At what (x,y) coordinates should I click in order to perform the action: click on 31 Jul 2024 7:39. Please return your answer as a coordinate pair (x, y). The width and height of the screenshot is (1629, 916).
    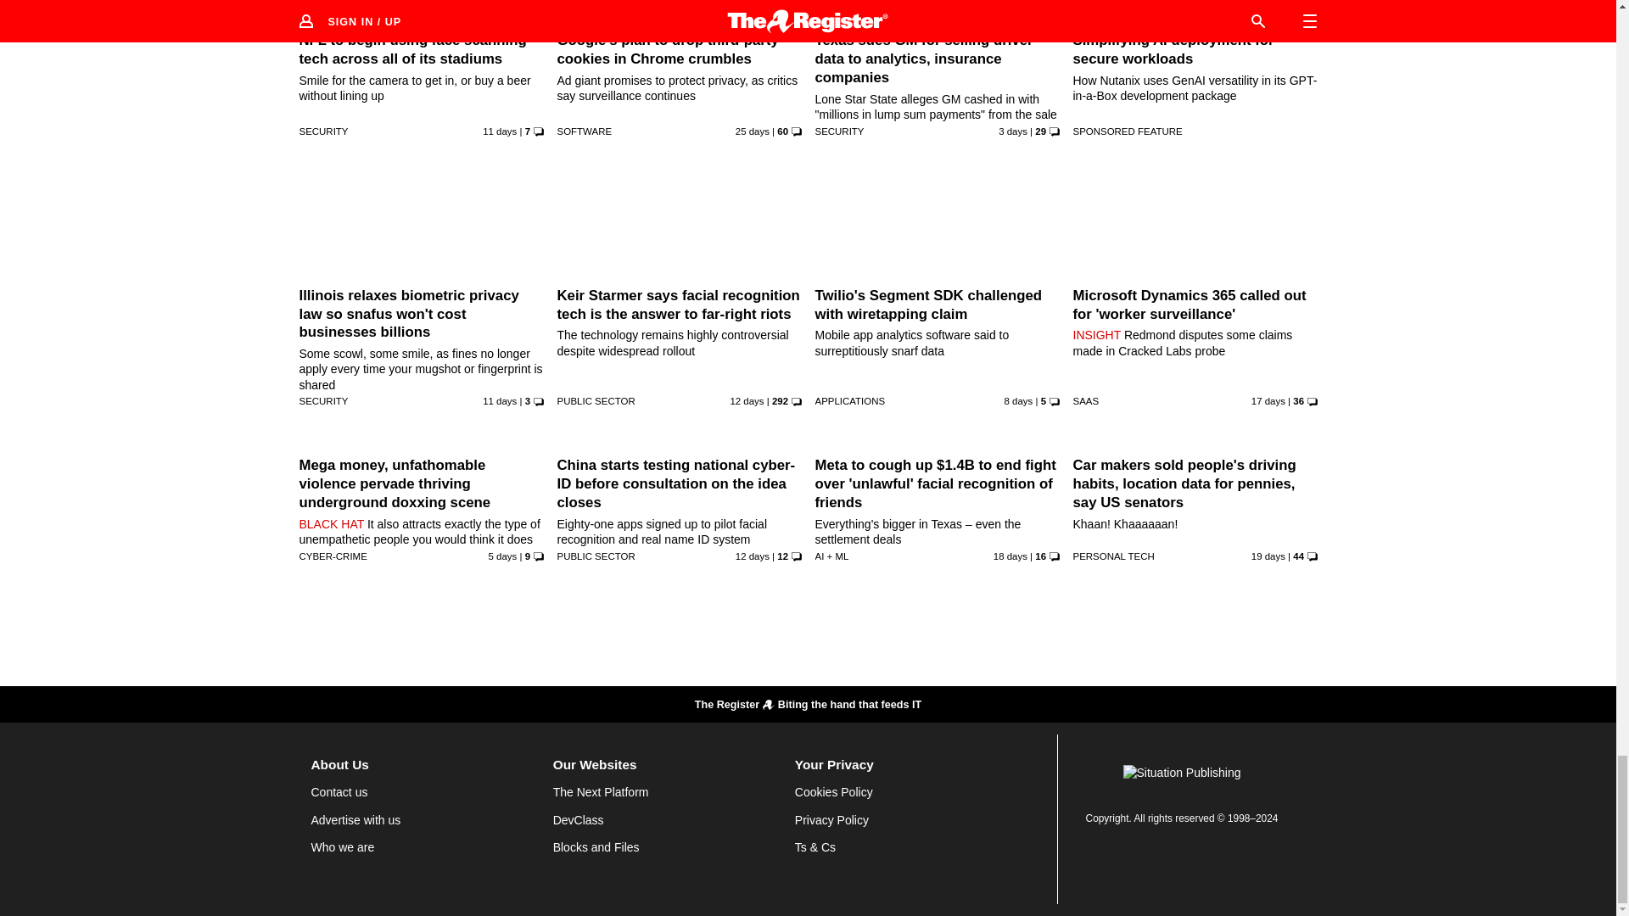
    Looking at the image, I should click on (1268, 400).